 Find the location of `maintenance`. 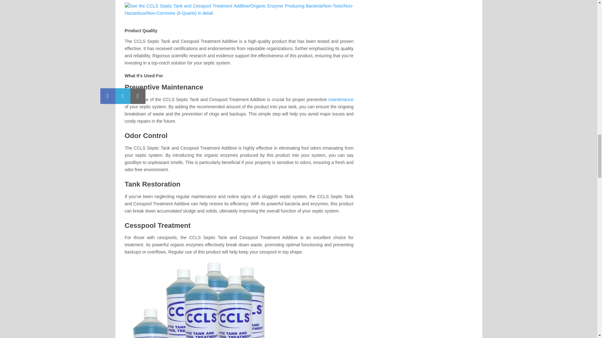

maintenance is located at coordinates (341, 100).